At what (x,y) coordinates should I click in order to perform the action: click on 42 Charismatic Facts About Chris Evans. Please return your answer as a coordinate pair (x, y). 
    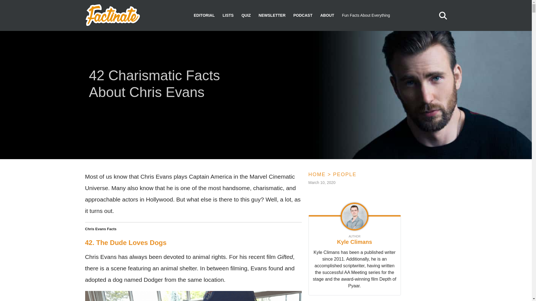
    Looking at the image, I should click on (166, 85).